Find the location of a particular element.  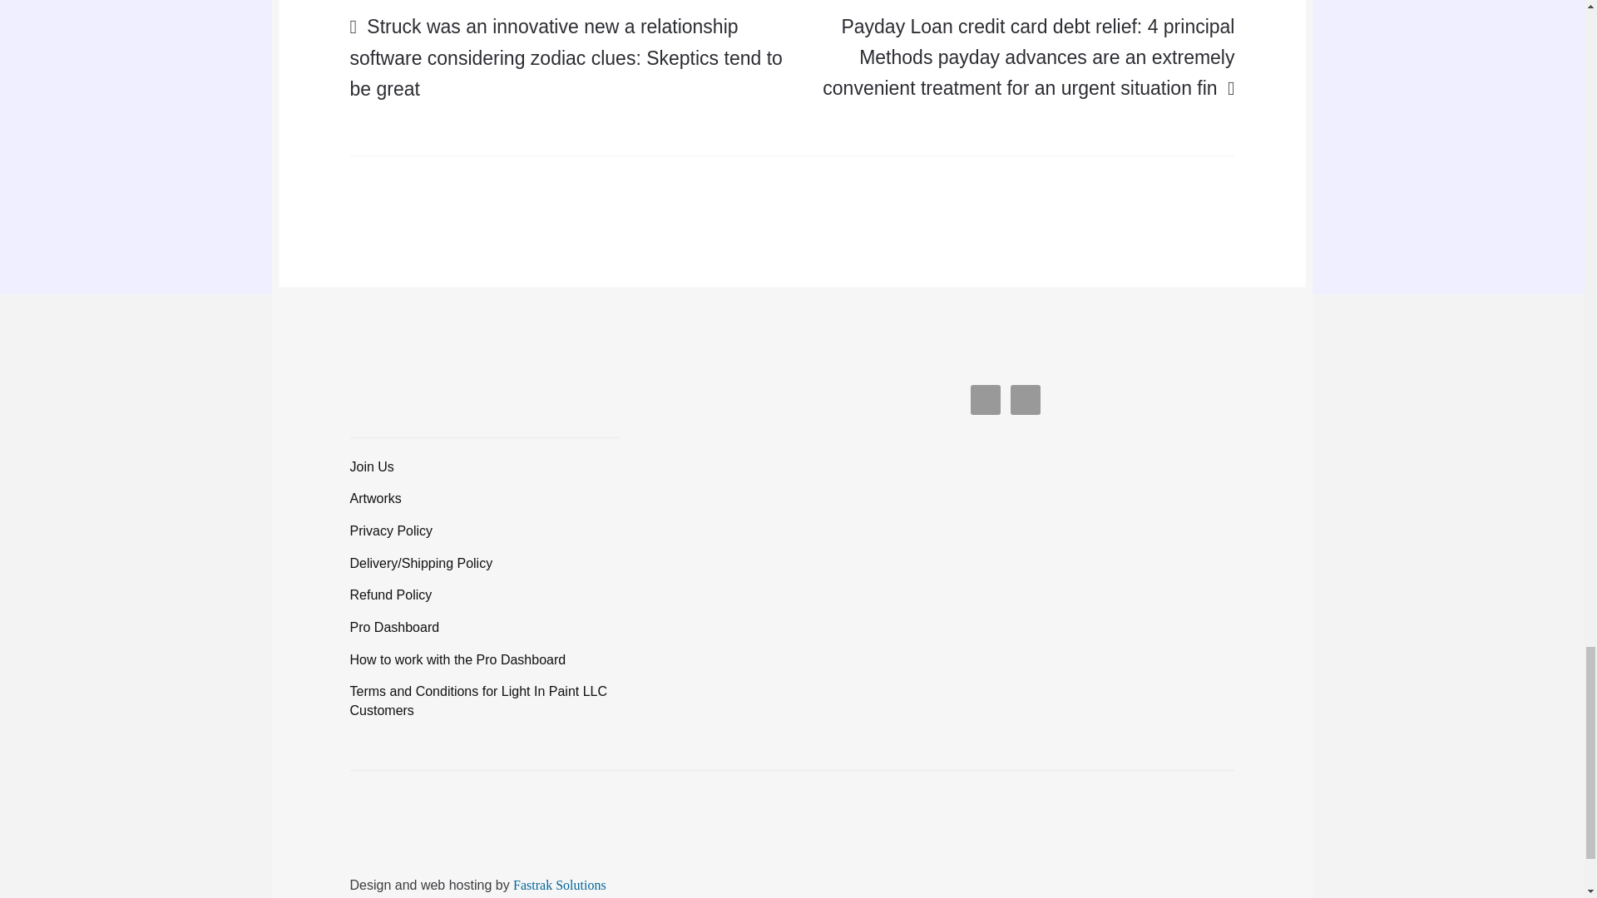

Privacy Policy is located at coordinates (391, 530).